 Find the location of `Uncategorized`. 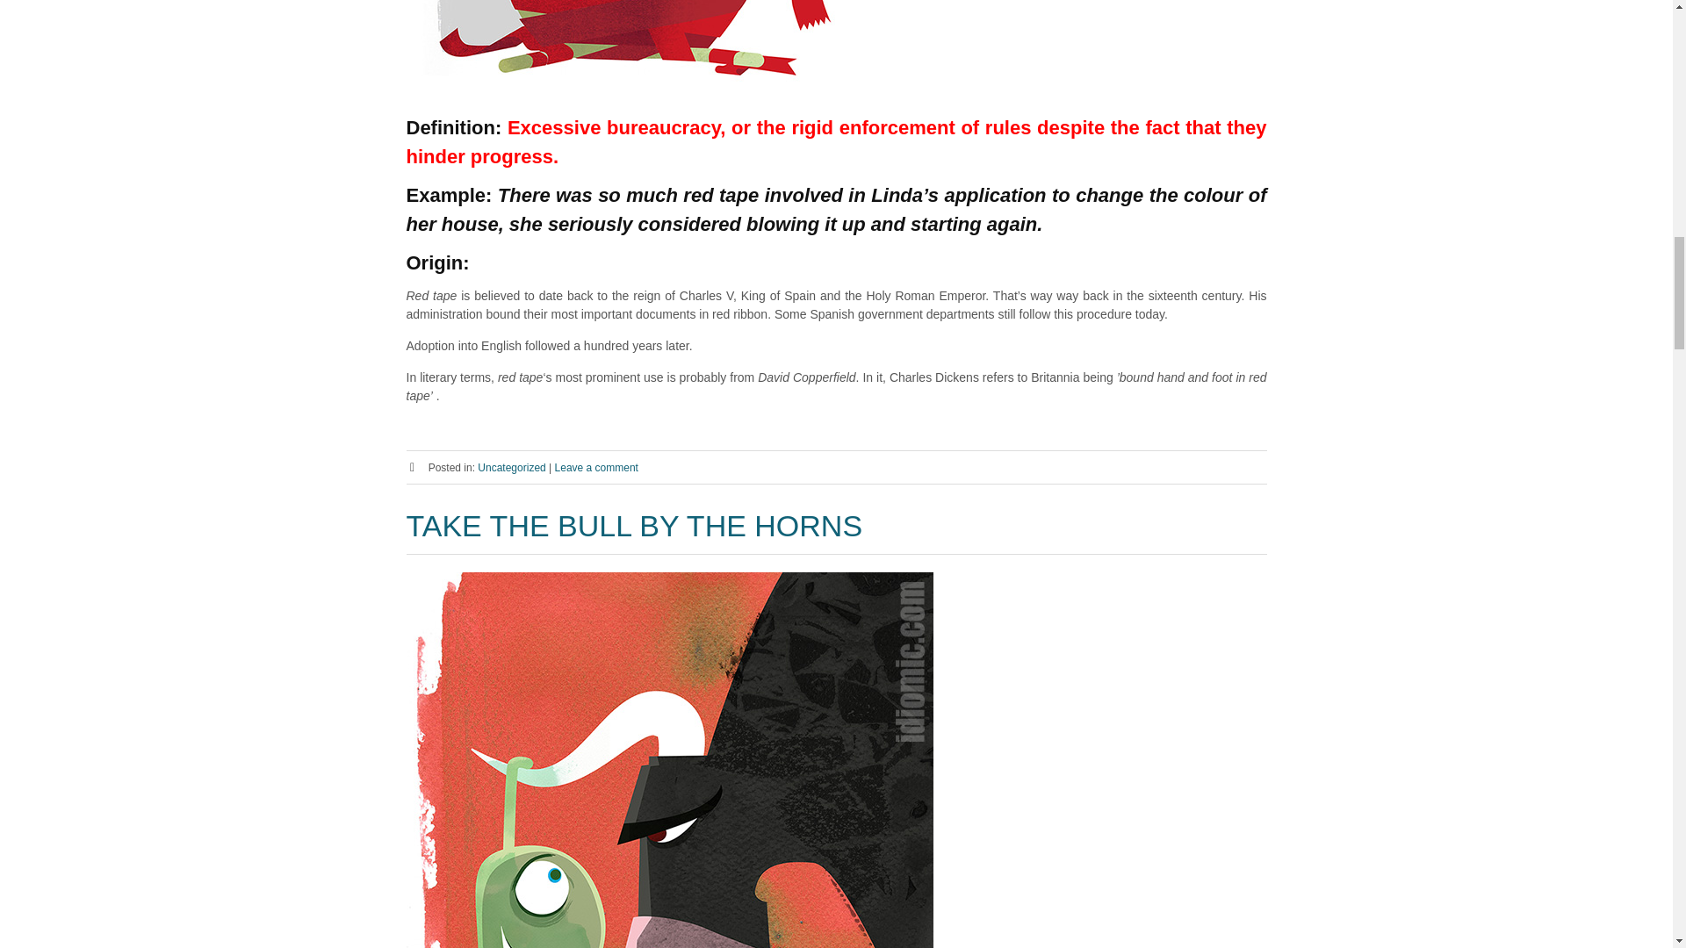

Uncategorized is located at coordinates (511, 467).